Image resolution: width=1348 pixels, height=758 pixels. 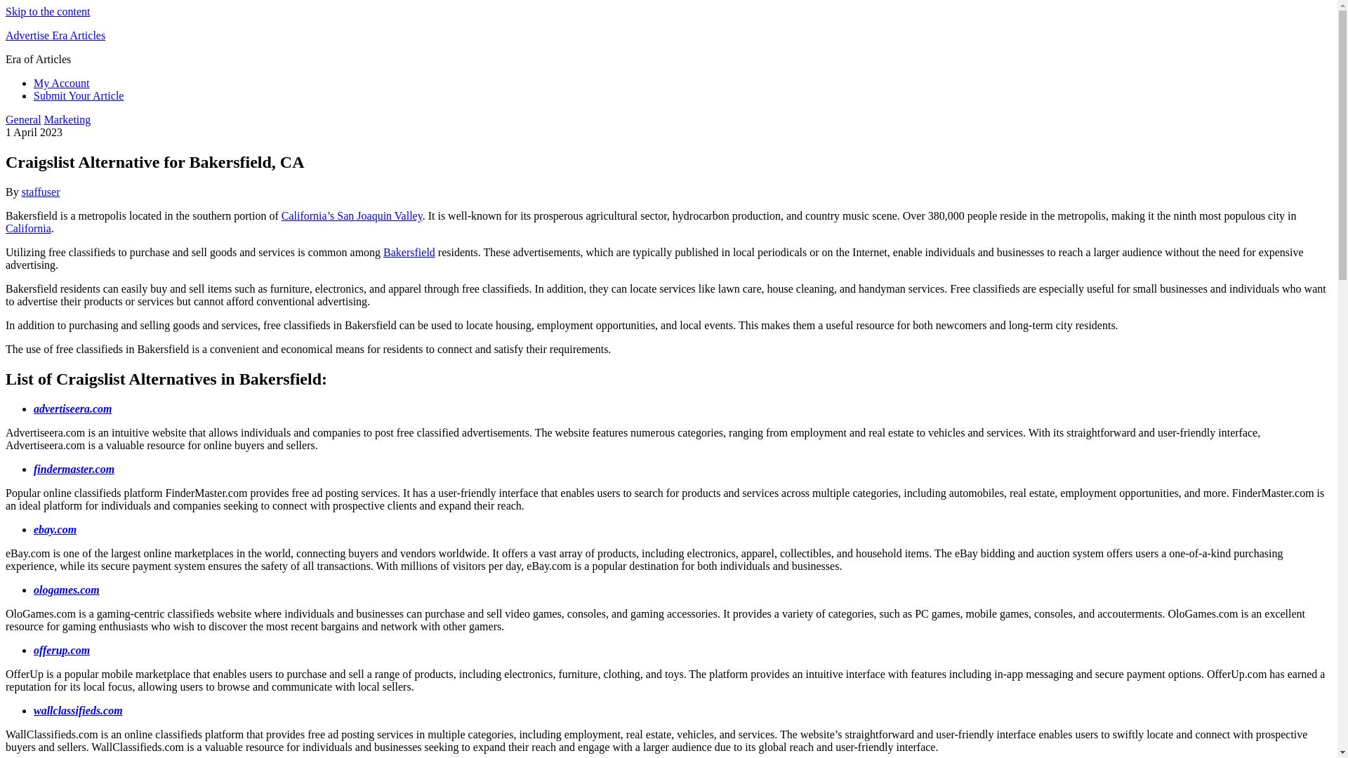 What do you see at coordinates (67, 590) in the screenshot?
I see `ologames.com` at bounding box center [67, 590].